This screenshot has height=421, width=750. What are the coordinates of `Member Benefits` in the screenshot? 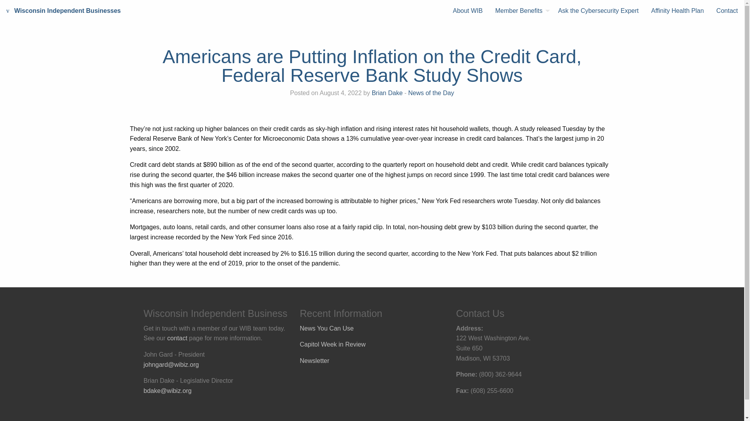 It's located at (520, 11).